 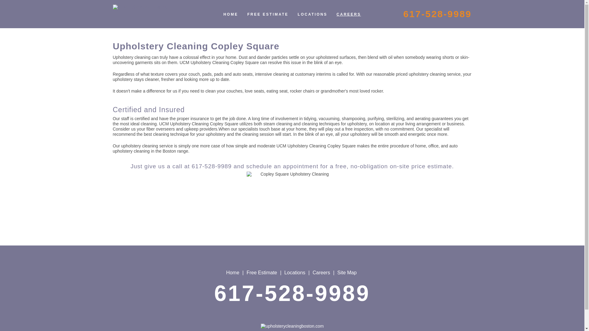 What do you see at coordinates (231, 14) in the screenshot?
I see `HOME` at bounding box center [231, 14].